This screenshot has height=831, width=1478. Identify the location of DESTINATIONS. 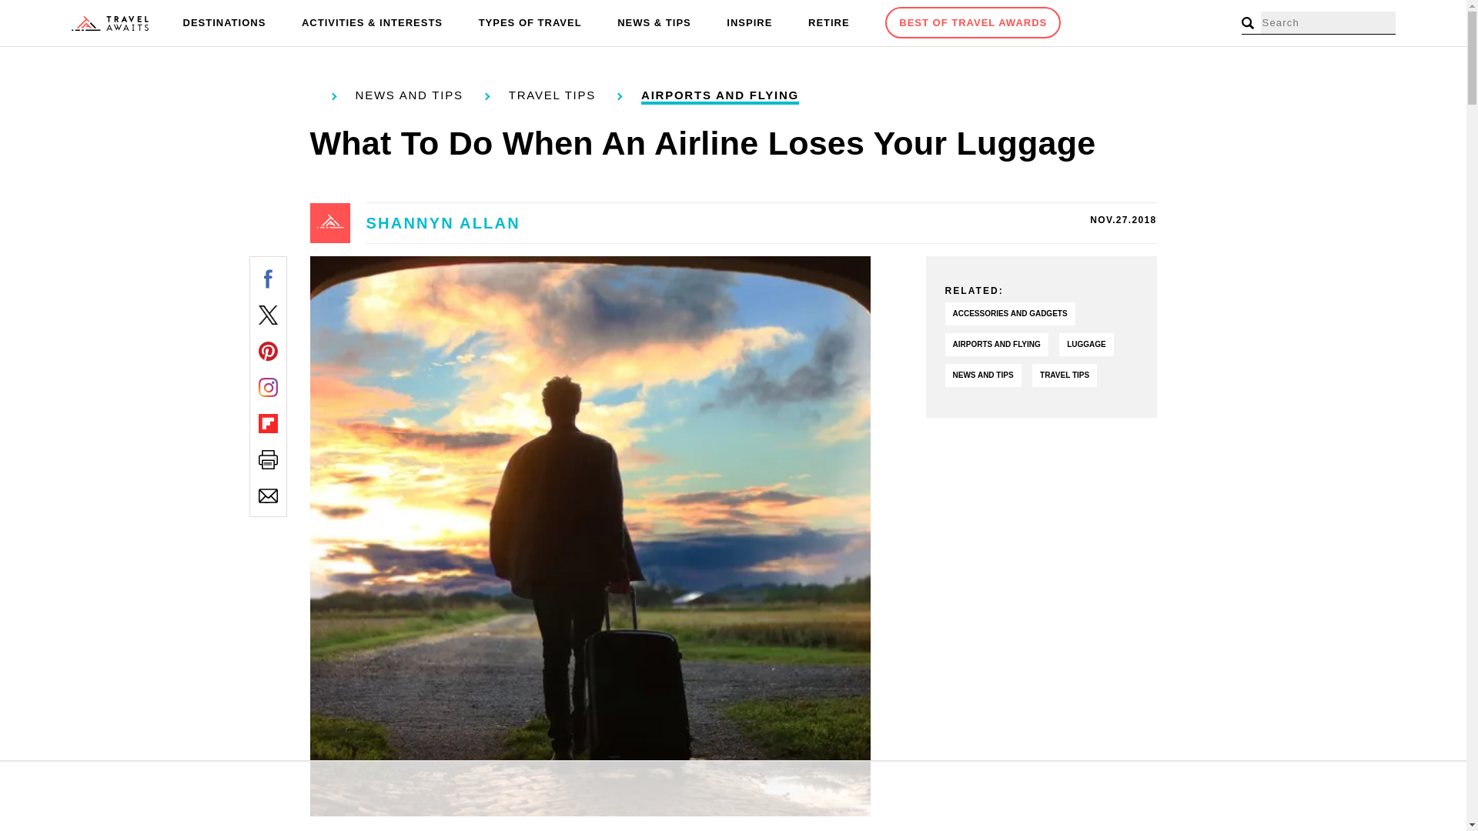
(225, 23).